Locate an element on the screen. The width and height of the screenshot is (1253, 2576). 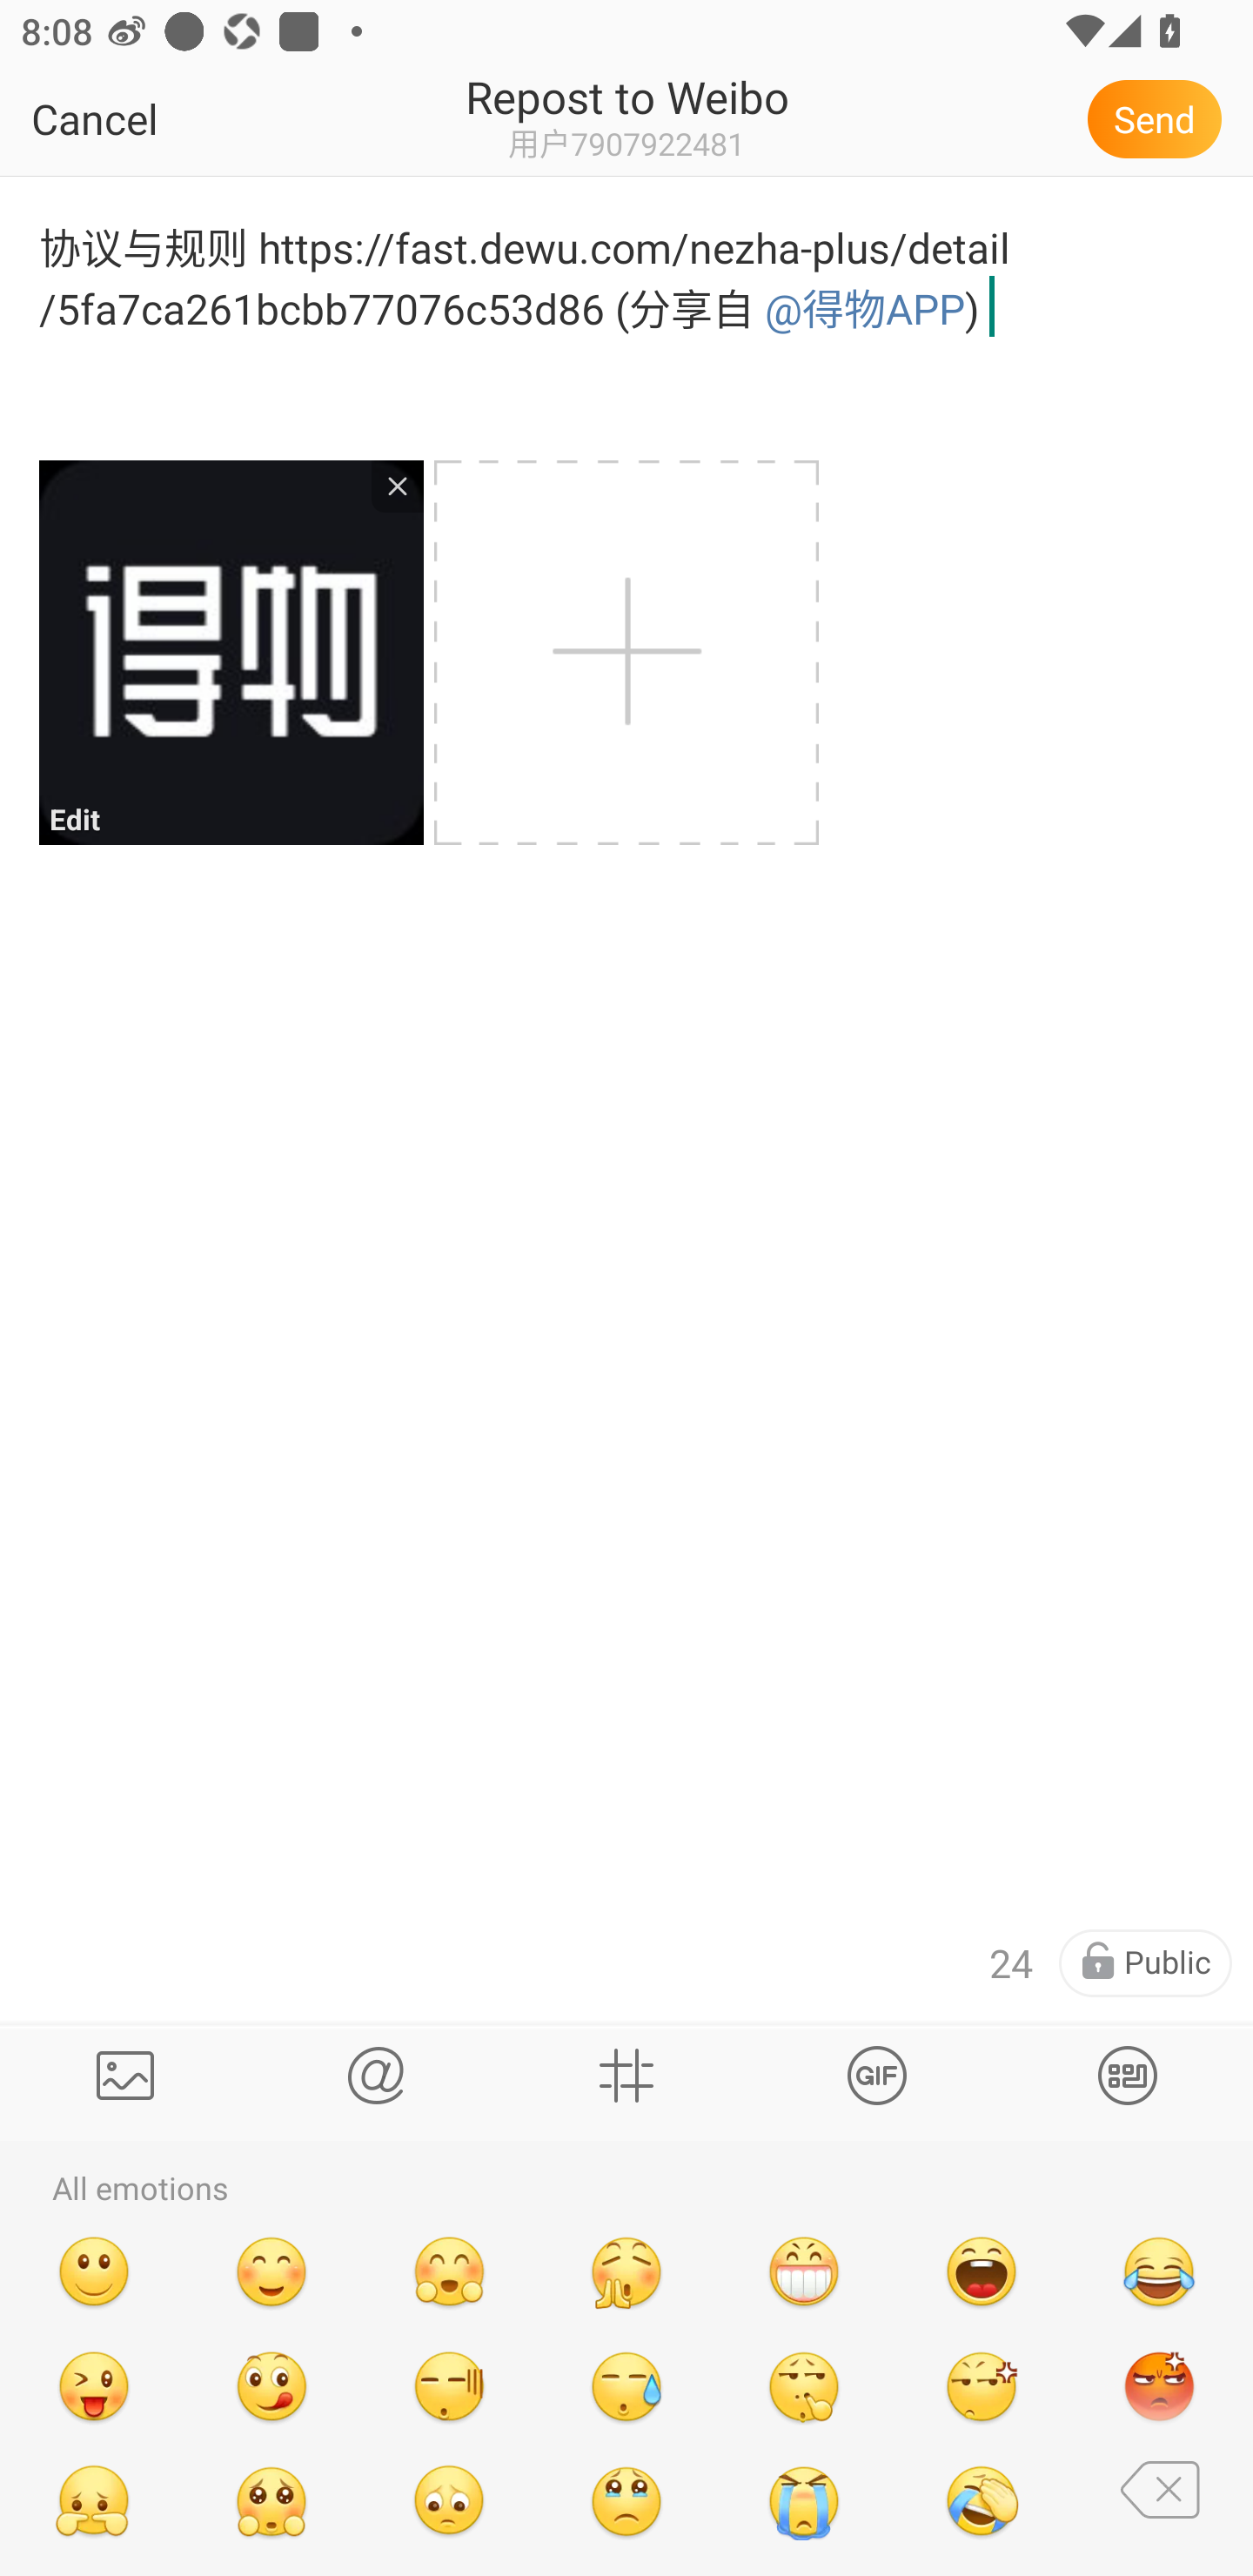
嘻嘻 is located at coordinates (804, 2270).